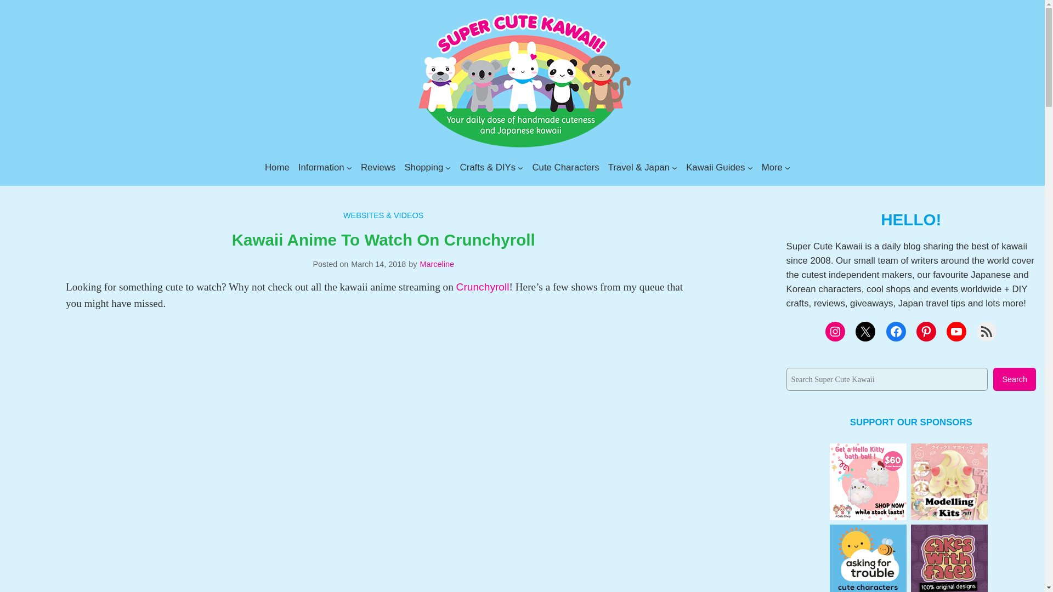 This screenshot has height=592, width=1053. I want to click on Shopping, so click(423, 167).